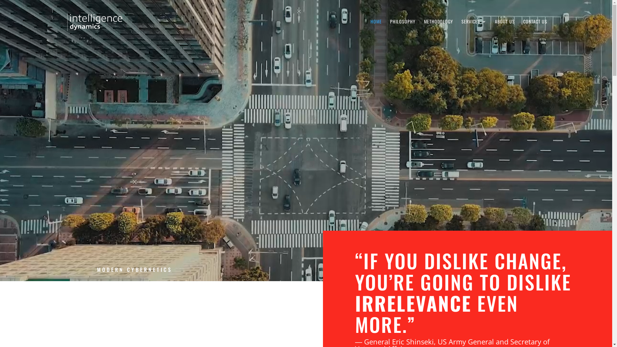 This screenshot has height=347, width=617. I want to click on MODERN CYBERNETICS, so click(135, 270).